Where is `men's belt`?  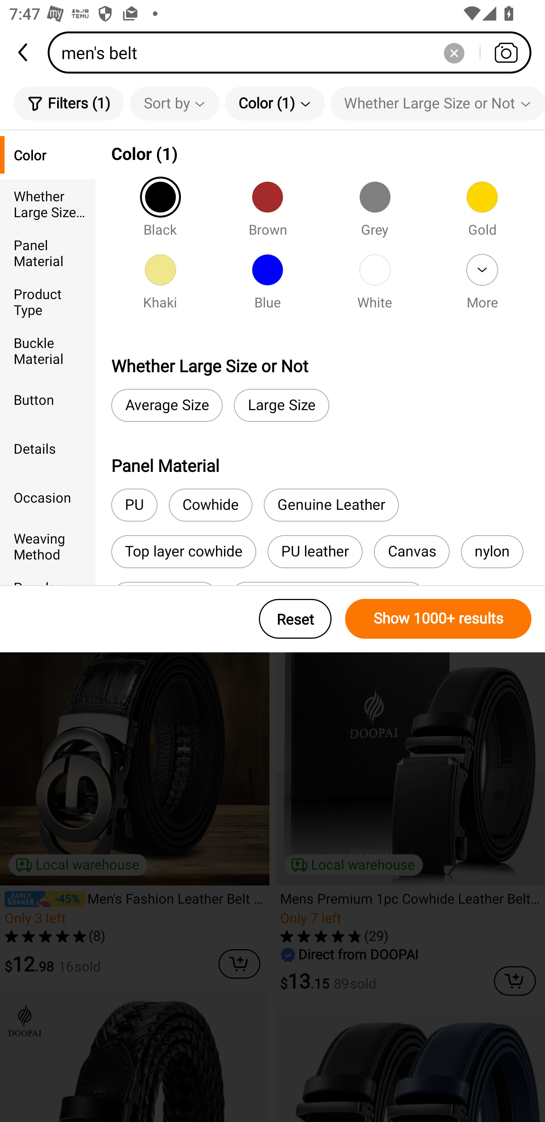
men's belt is located at coordinates (294, 52).